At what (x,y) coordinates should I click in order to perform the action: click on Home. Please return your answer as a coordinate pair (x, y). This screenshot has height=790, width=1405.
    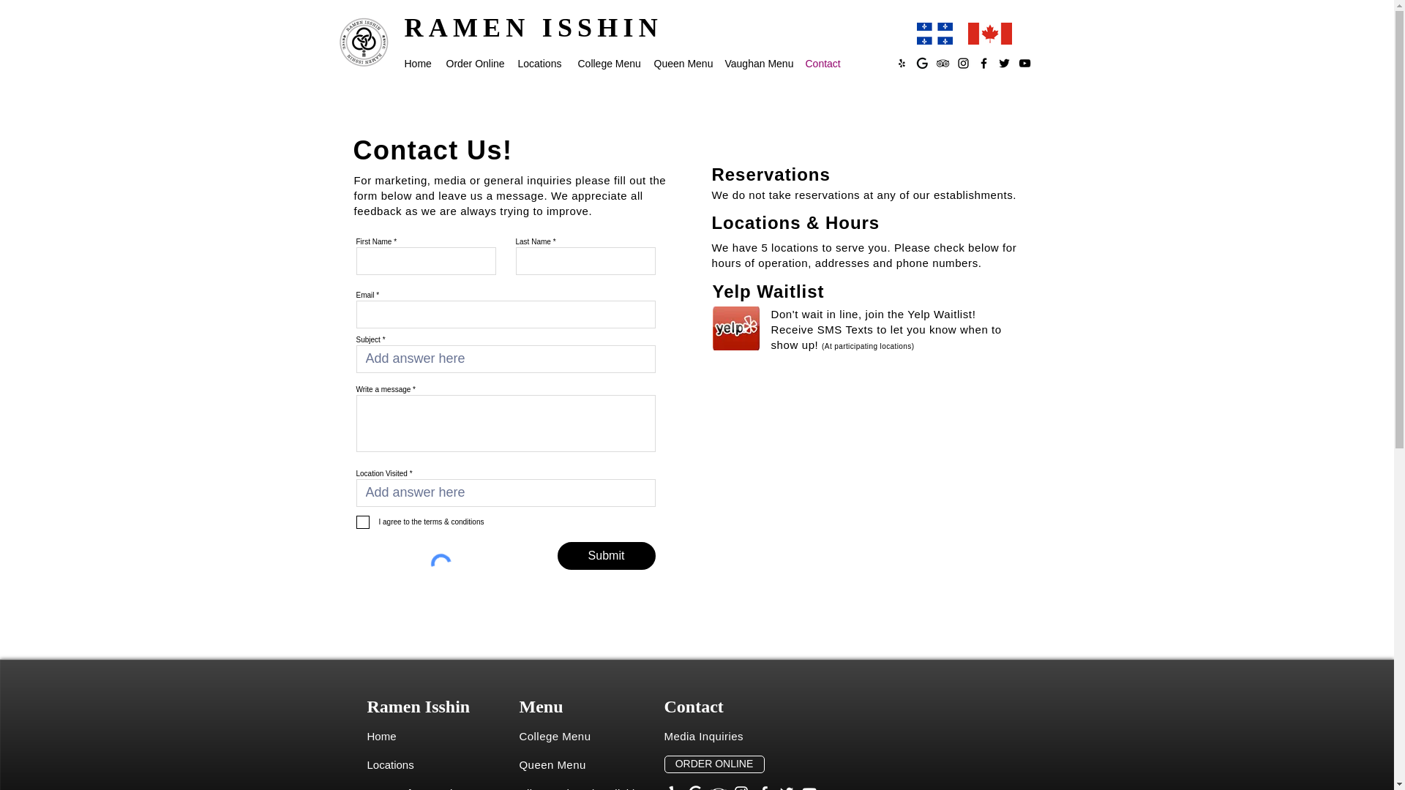
    Looking at the image, I should click on (381, 736).